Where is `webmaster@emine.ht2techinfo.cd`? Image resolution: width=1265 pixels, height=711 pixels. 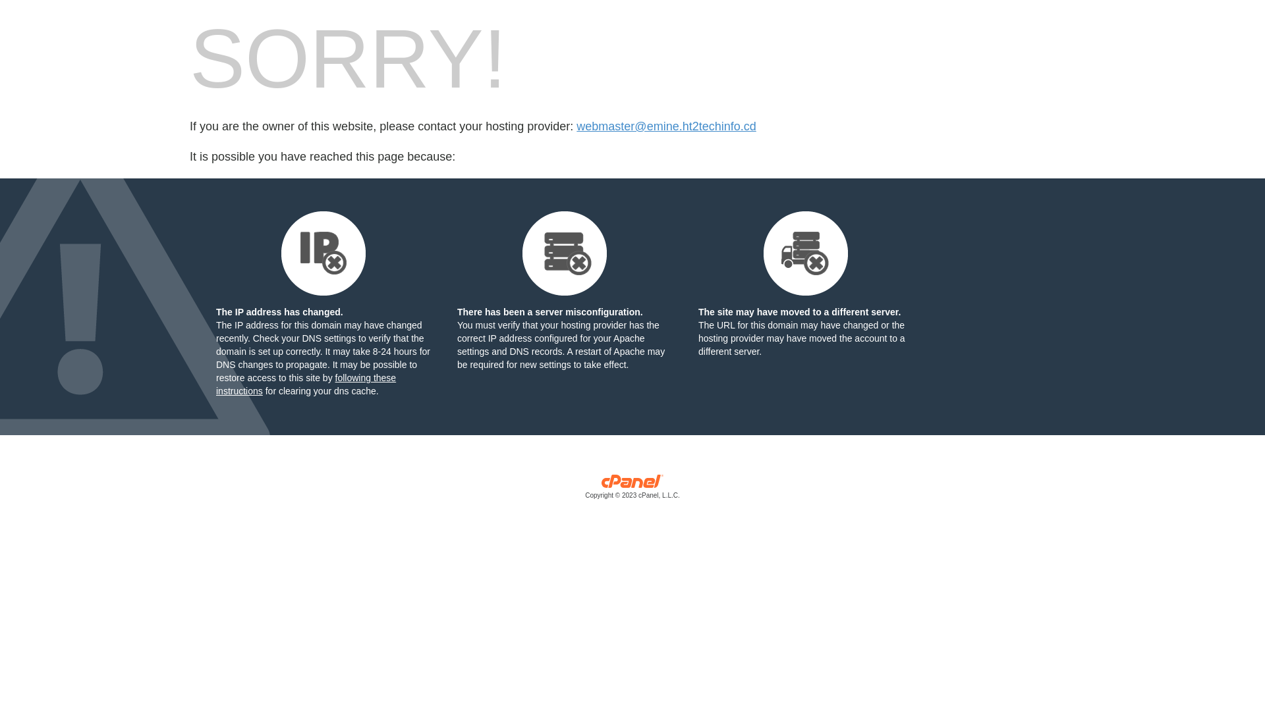 webmaster@emine.ht2techinfo.cd is located at coordinates (666, 126).